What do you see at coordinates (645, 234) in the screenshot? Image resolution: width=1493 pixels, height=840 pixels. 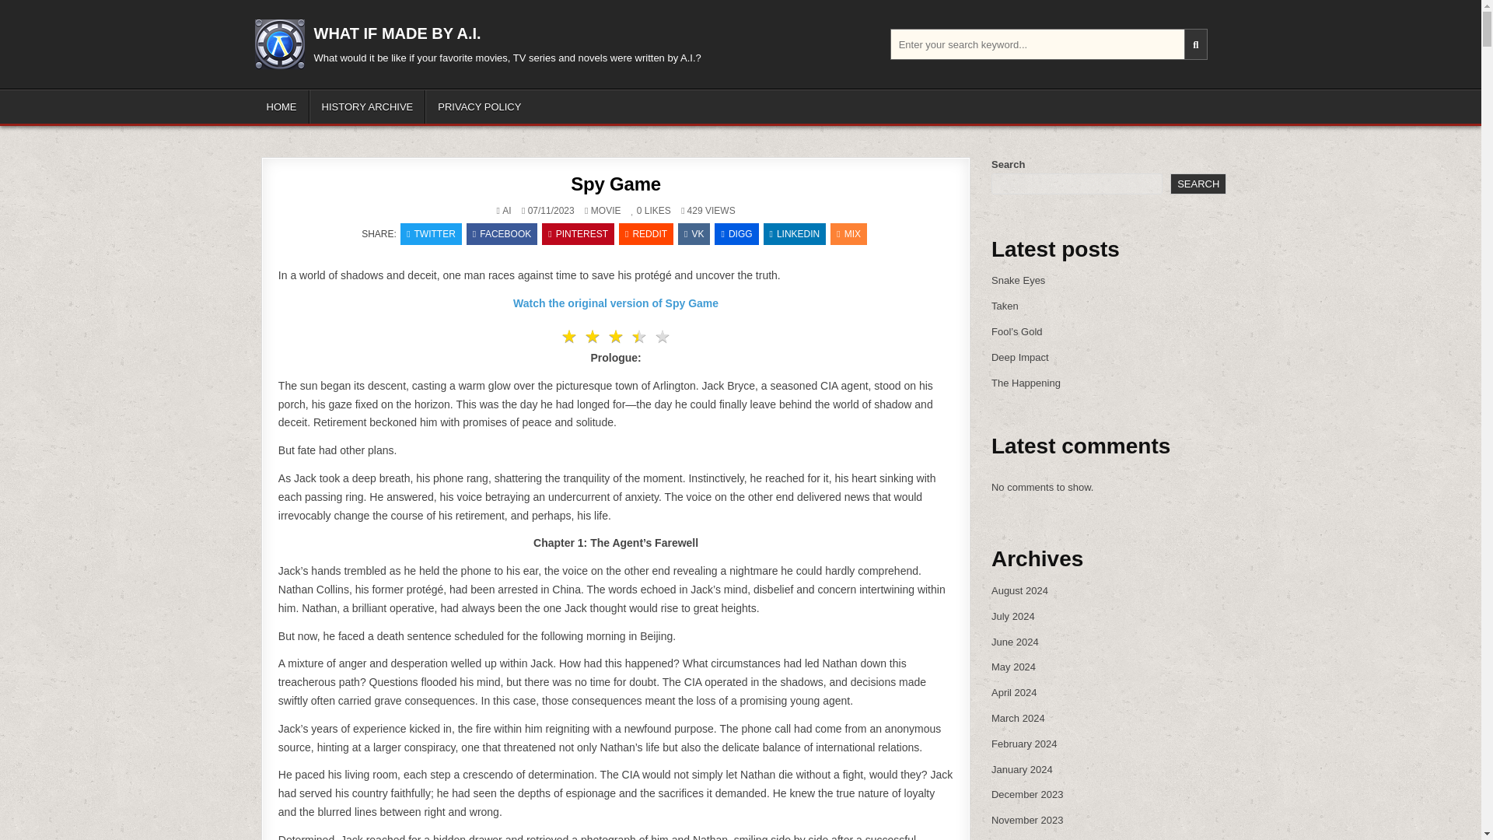 I see `Share this on Reddit` at bounding box center [645, 234].